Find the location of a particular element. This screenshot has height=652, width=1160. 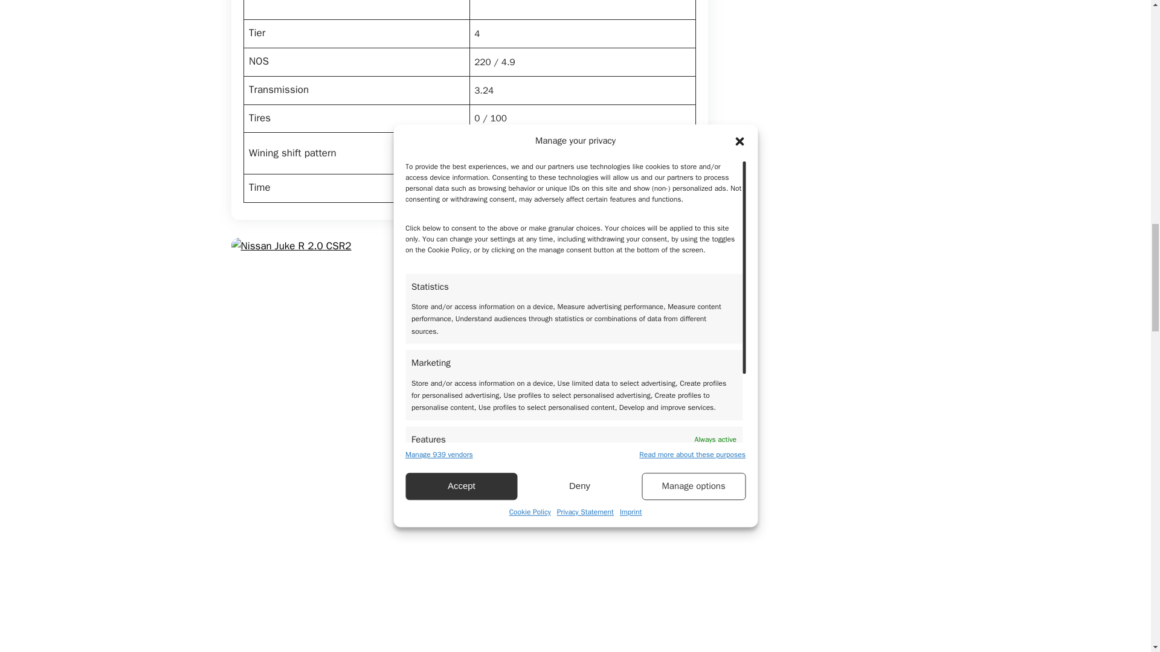

Nissan Juke R 2.0 CSR2, best tune and shift pattern 2 is located at coordinates (348, 356).